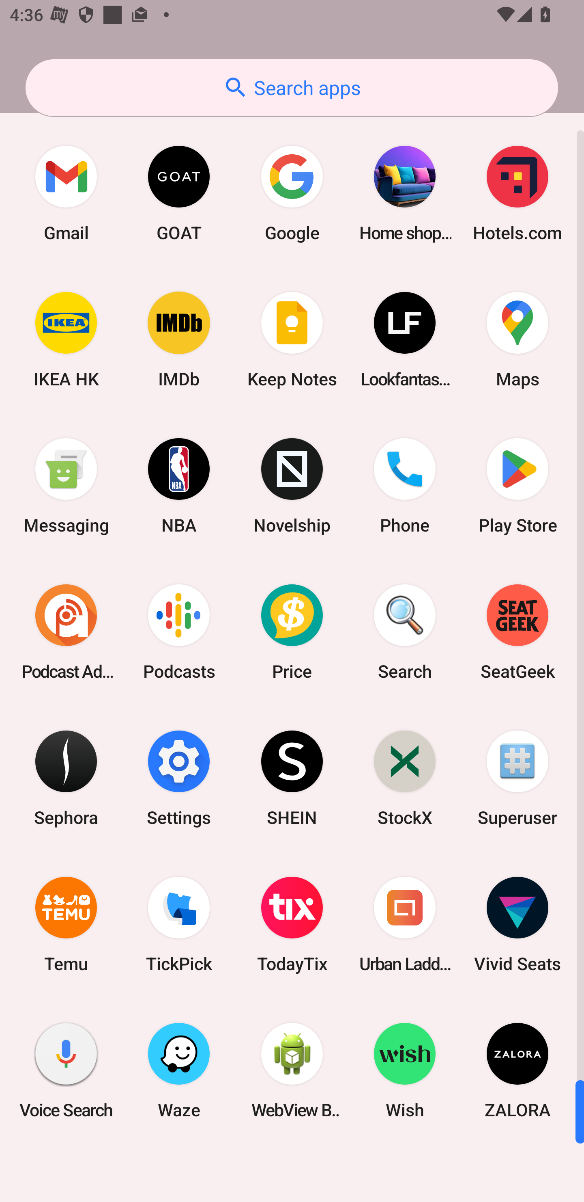  Describe the element at coordinates (405, 631) in the screenshot. I see `Search` at that location.